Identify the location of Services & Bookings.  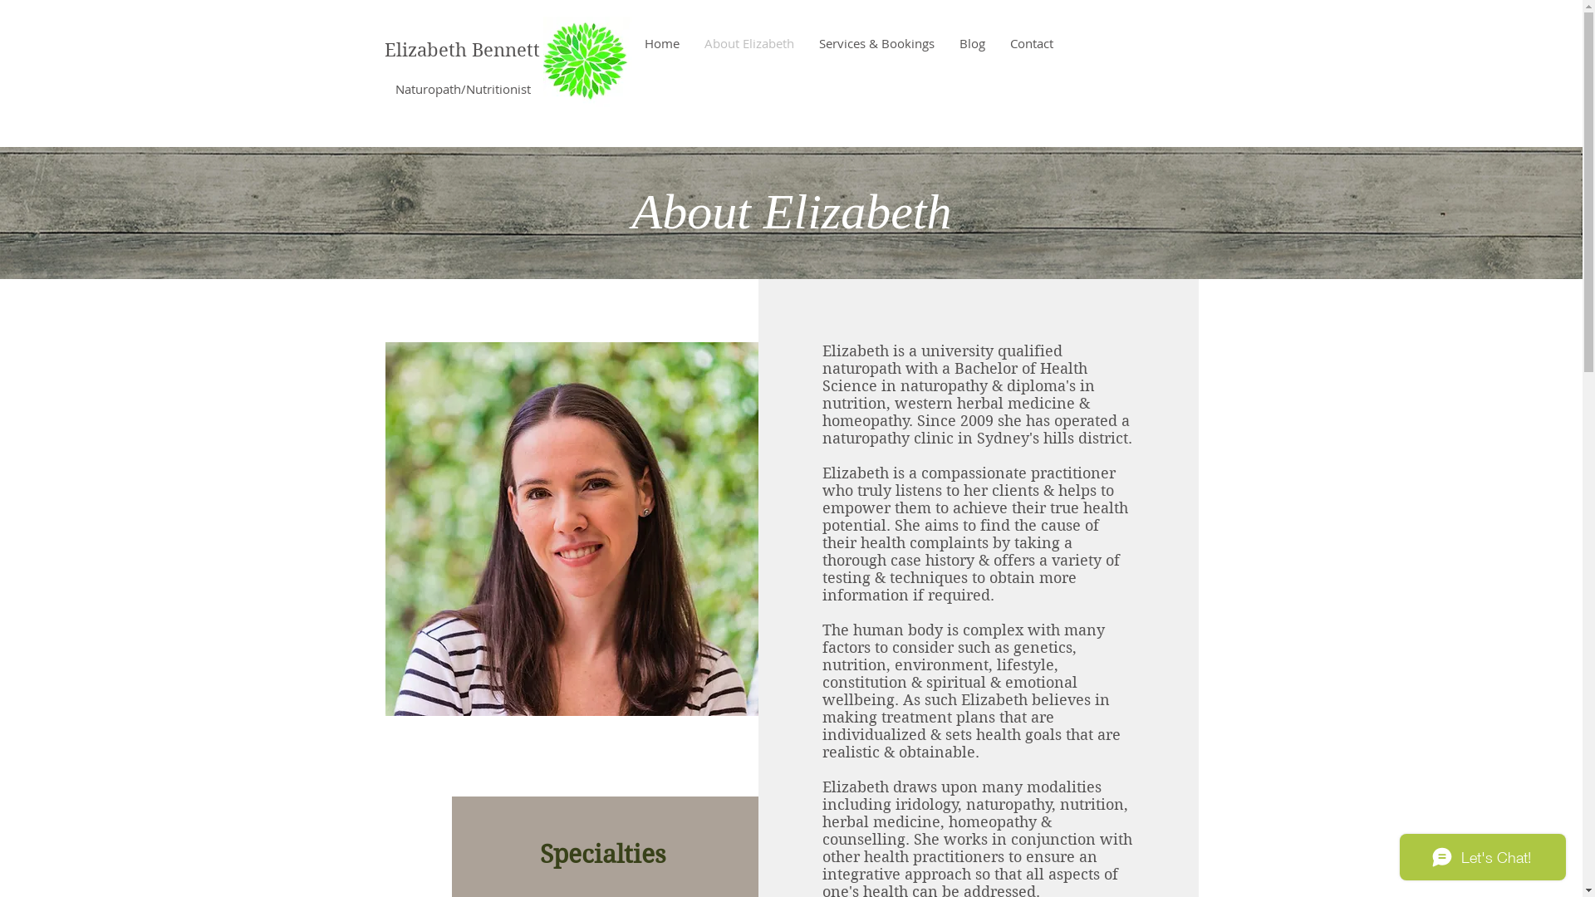
(876, 43).